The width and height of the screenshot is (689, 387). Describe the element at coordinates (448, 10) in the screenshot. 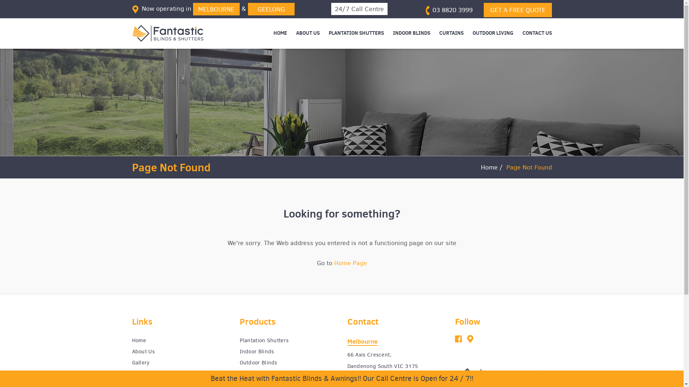

I see `03 8820 3999` at that location.